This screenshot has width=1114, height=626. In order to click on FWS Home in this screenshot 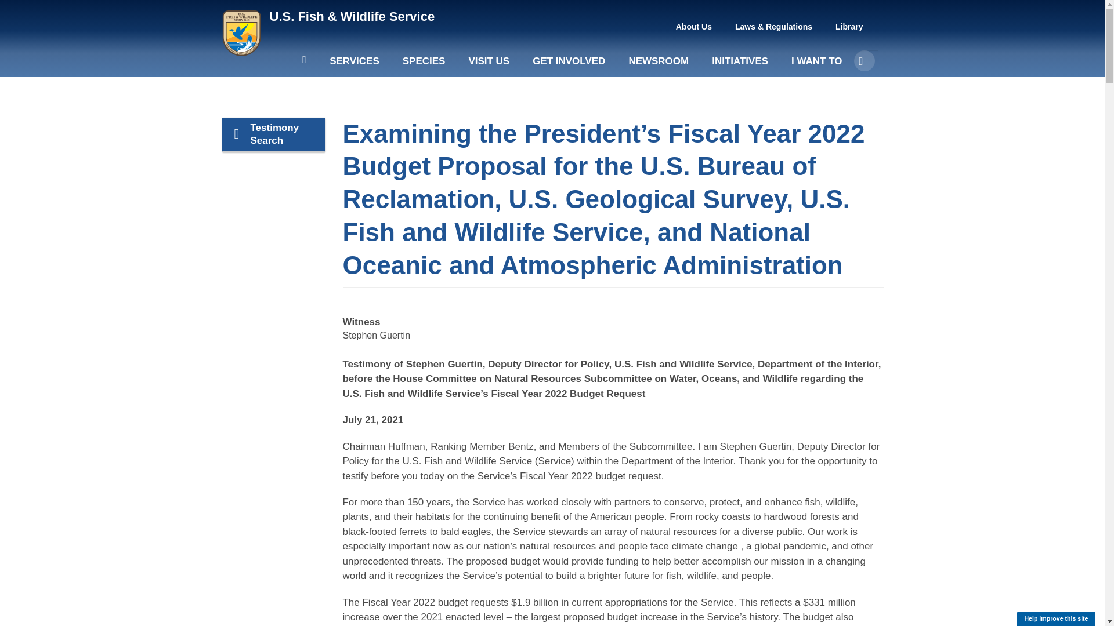, I will do `click(352, 16)`.